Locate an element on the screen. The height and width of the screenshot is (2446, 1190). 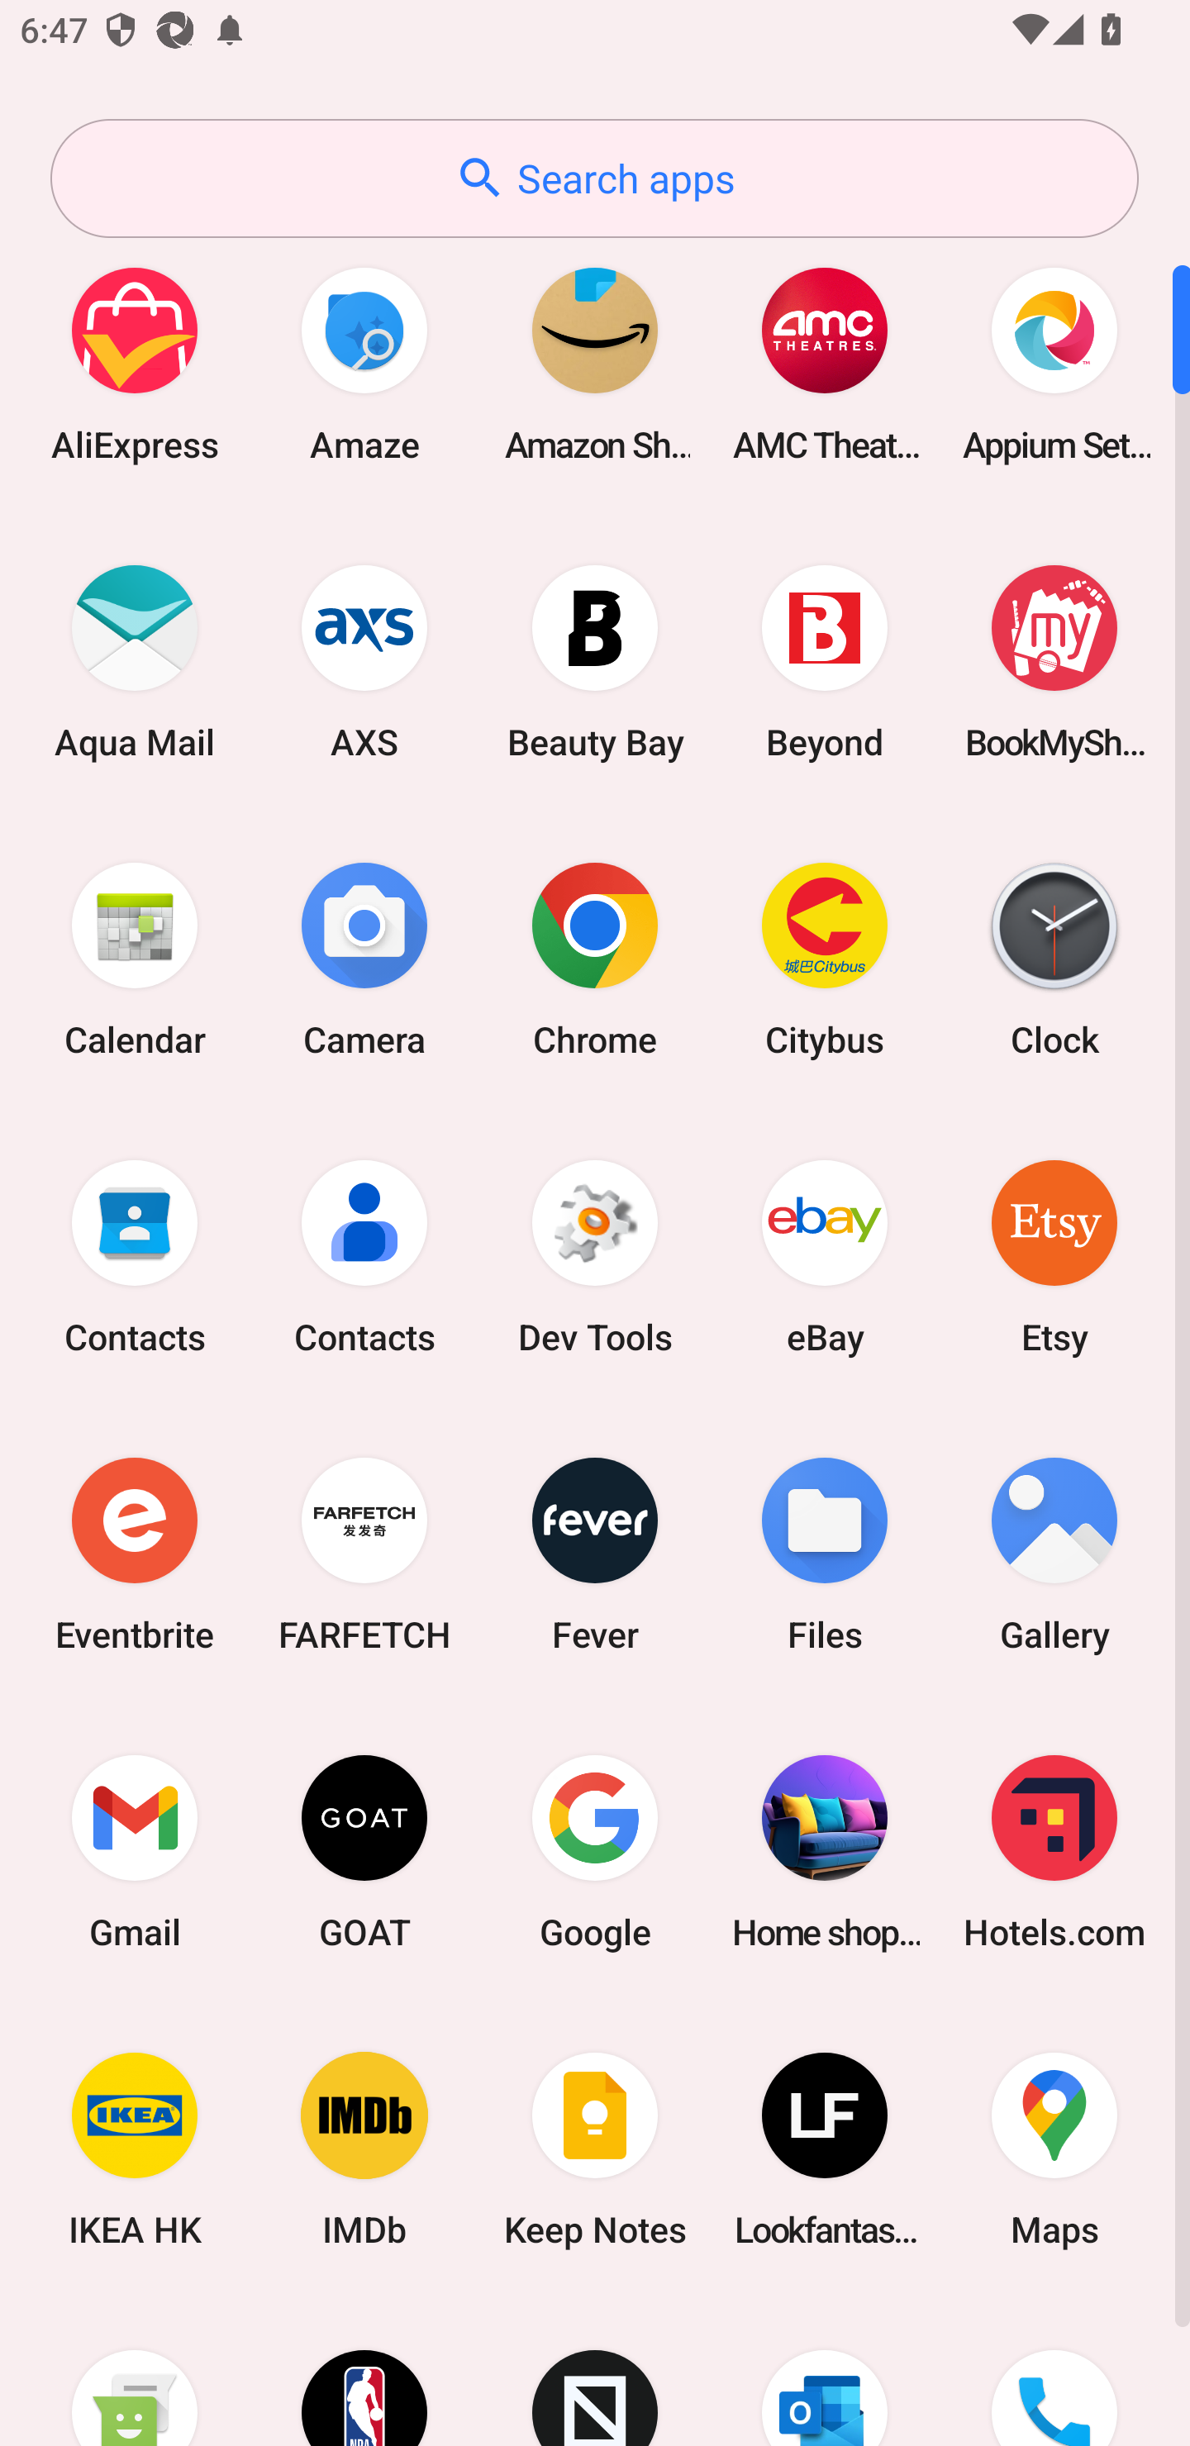
Contacts is located at coordinates (364, 1256).